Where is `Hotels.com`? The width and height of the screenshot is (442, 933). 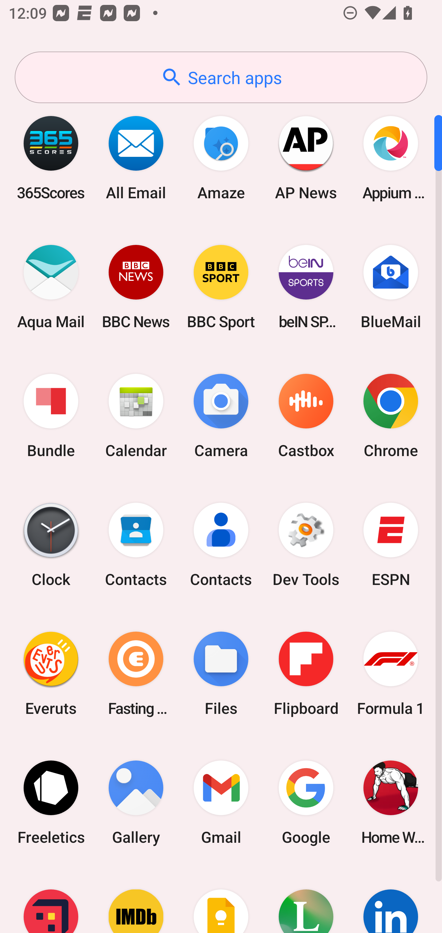
Hotels.com is located at coordinates (51, 900).